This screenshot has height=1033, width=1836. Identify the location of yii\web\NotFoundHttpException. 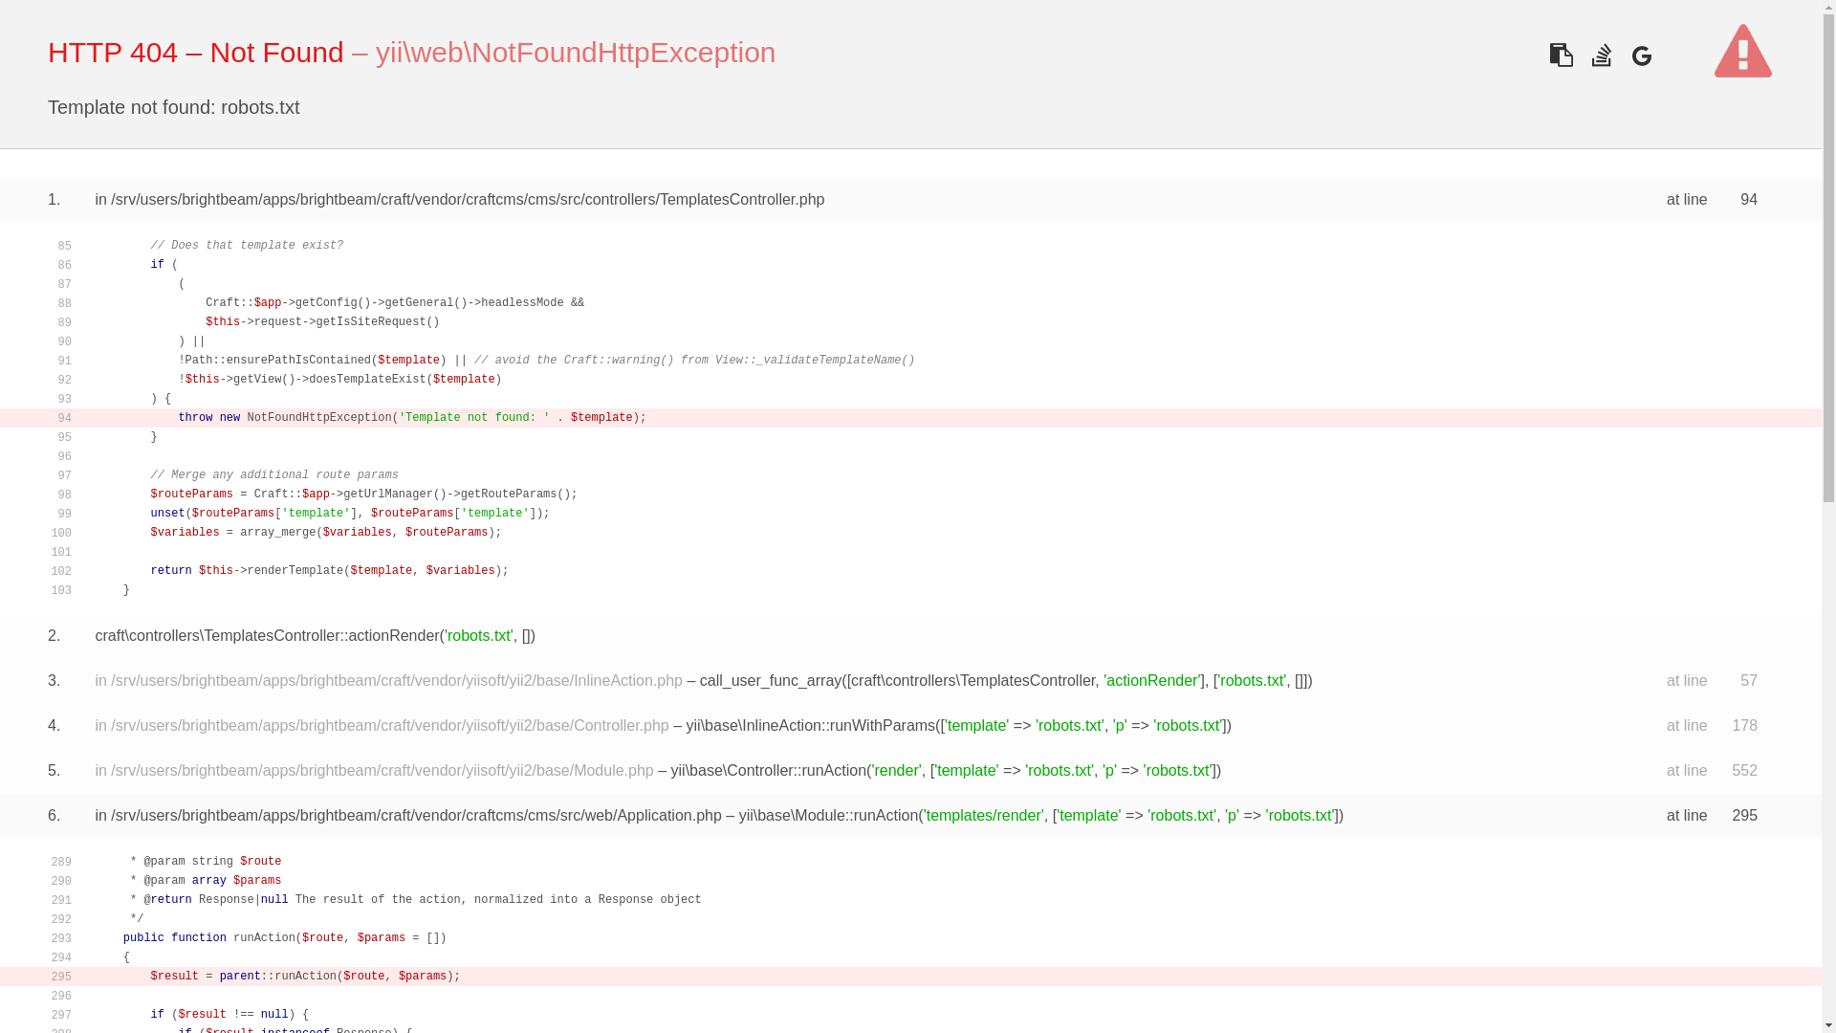
(576, 52).